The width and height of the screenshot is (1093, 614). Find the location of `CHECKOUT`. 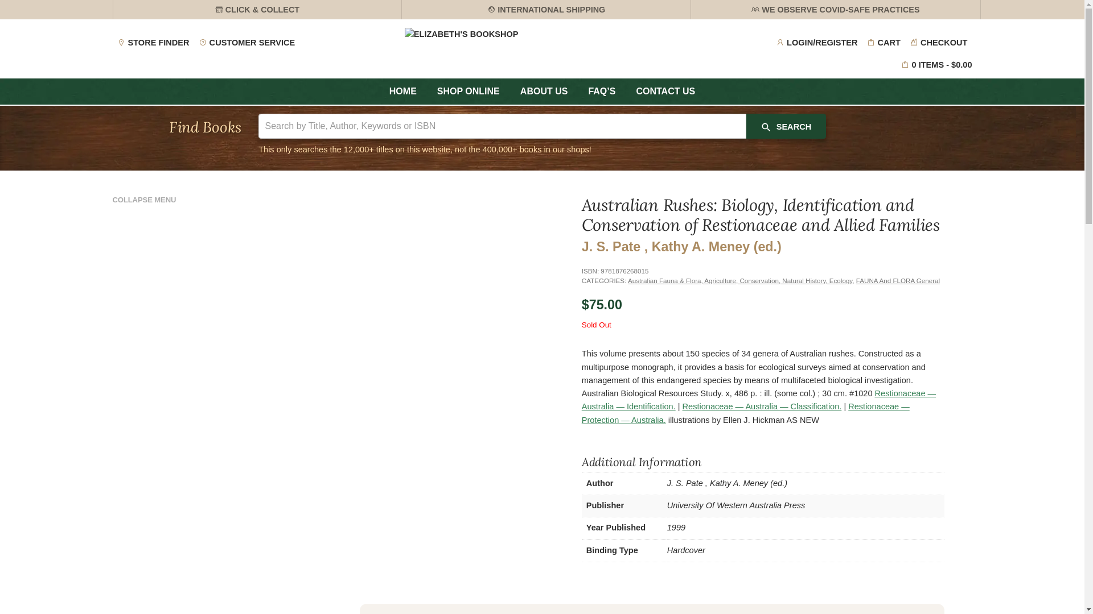

CHECKOUT is located at coordinates (938, 43).